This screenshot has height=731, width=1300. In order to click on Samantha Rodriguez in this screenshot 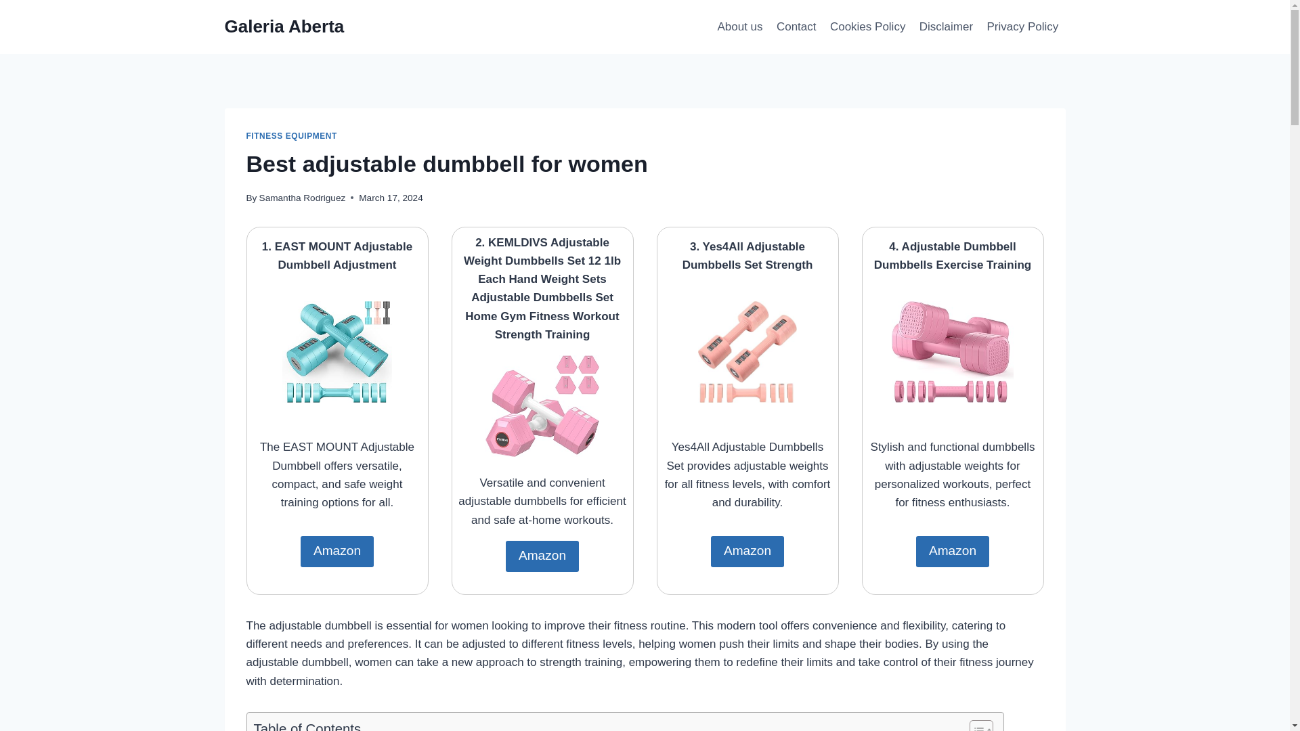, I will do `click(302, 198)`.